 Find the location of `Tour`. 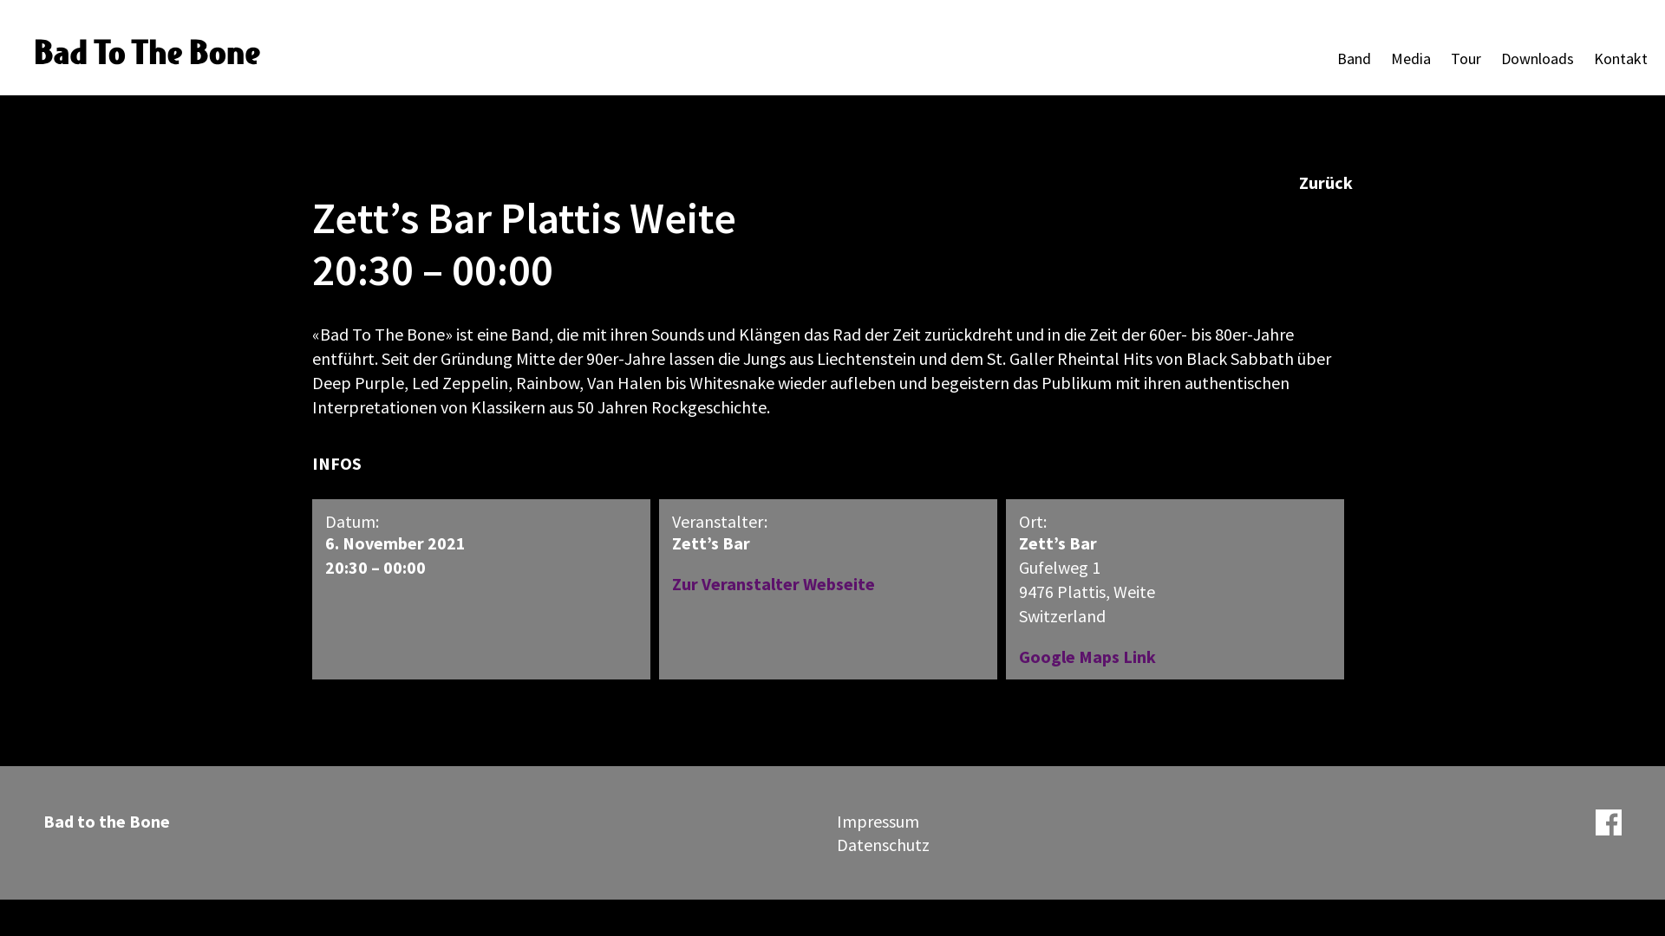

Tour is located at coordinates (1466, 59).